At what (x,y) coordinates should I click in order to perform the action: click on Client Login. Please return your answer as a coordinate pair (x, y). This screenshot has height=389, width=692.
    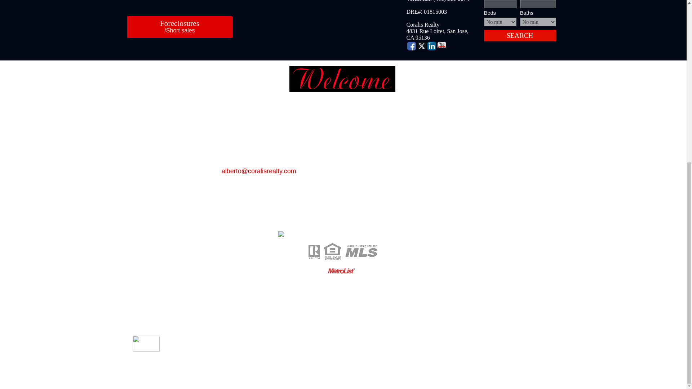
    Looking at the image, I should click on (406, 221).